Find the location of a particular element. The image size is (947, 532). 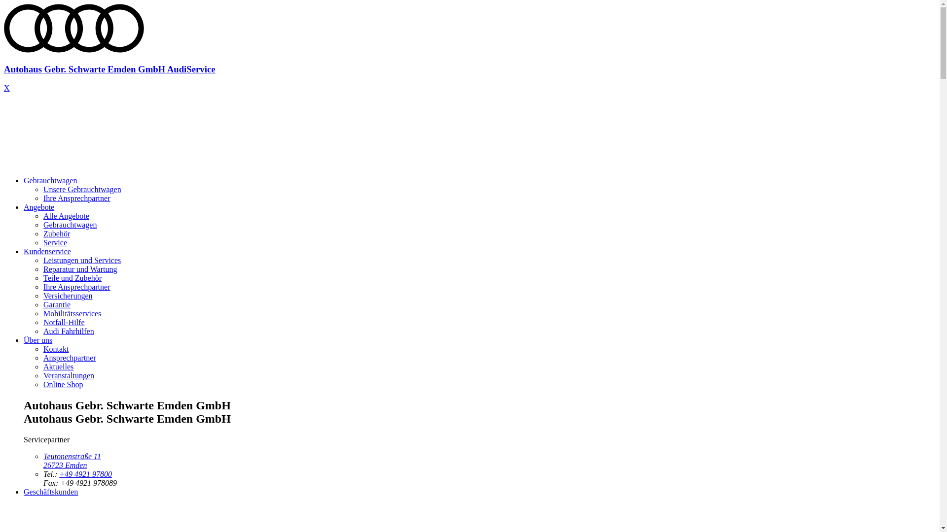

Kundenservice is located at coordinates (47, 251).